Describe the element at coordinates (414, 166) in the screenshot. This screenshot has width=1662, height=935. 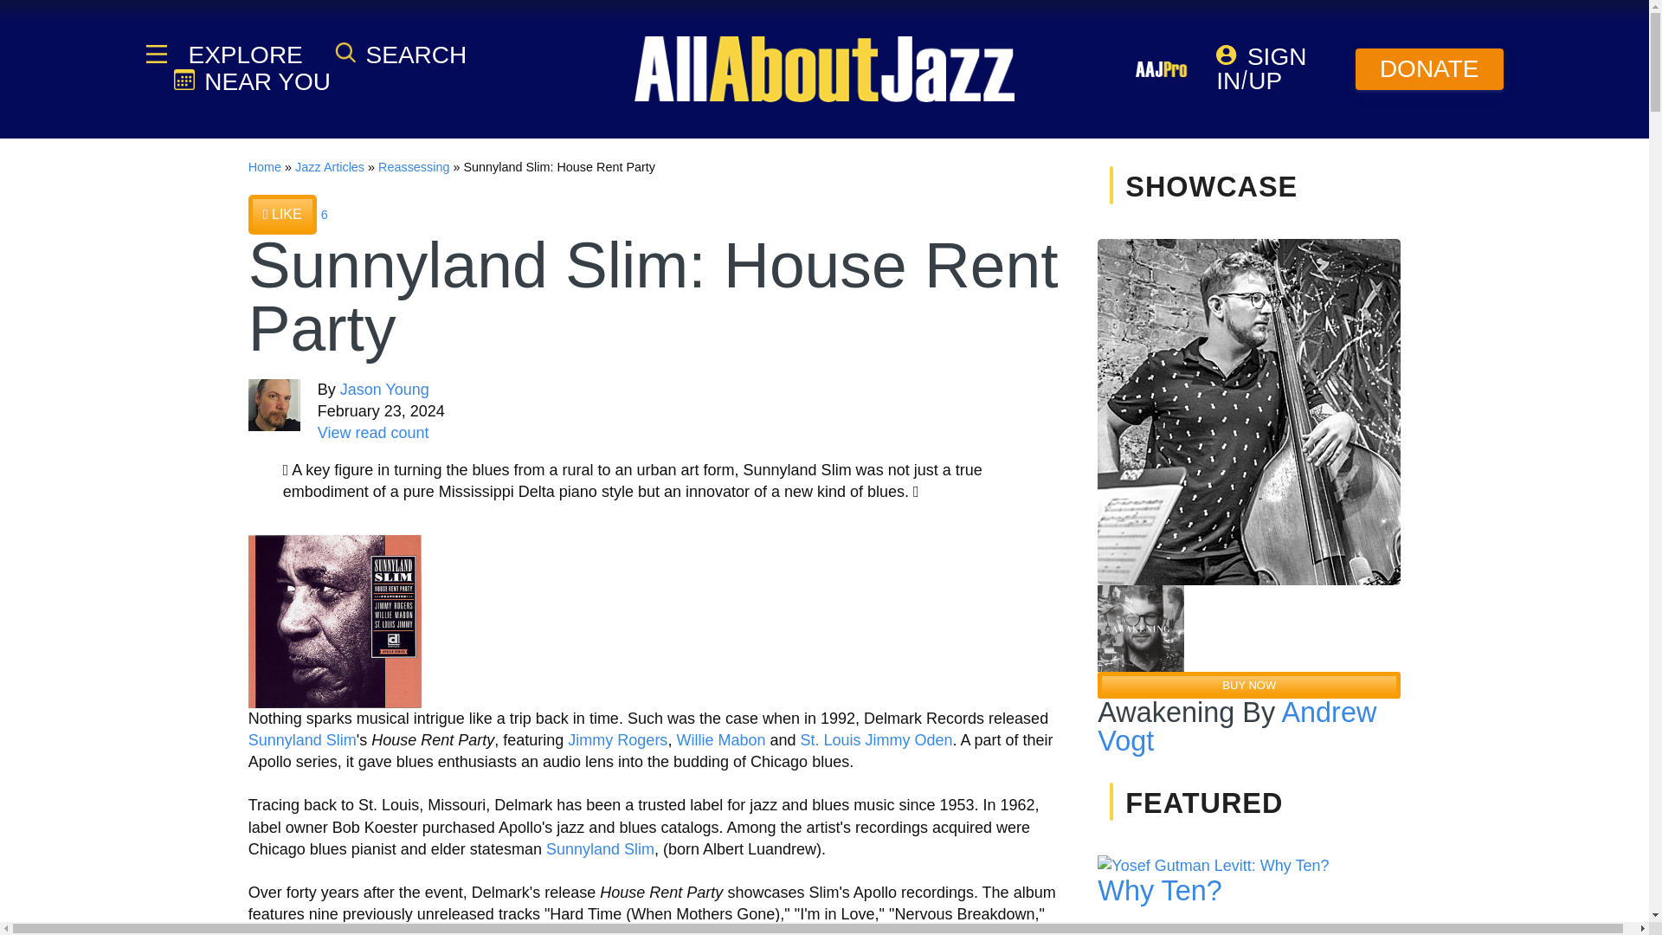
I see `Reassessing` at that location.